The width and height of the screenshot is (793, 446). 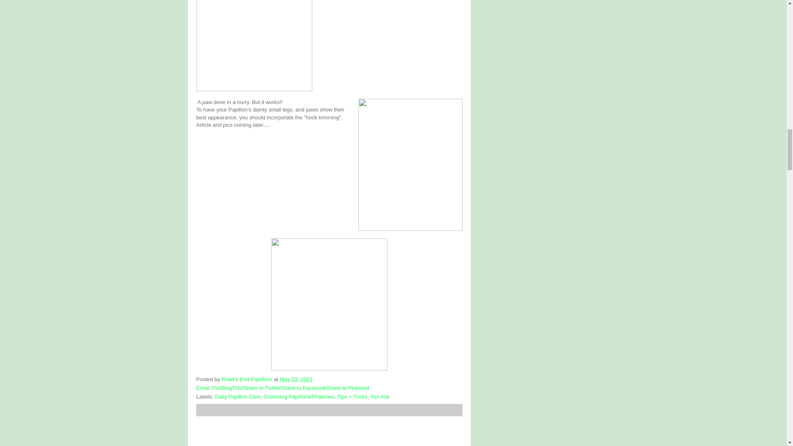 I want to click on May 03, 2023, so click(x=296, y=379).